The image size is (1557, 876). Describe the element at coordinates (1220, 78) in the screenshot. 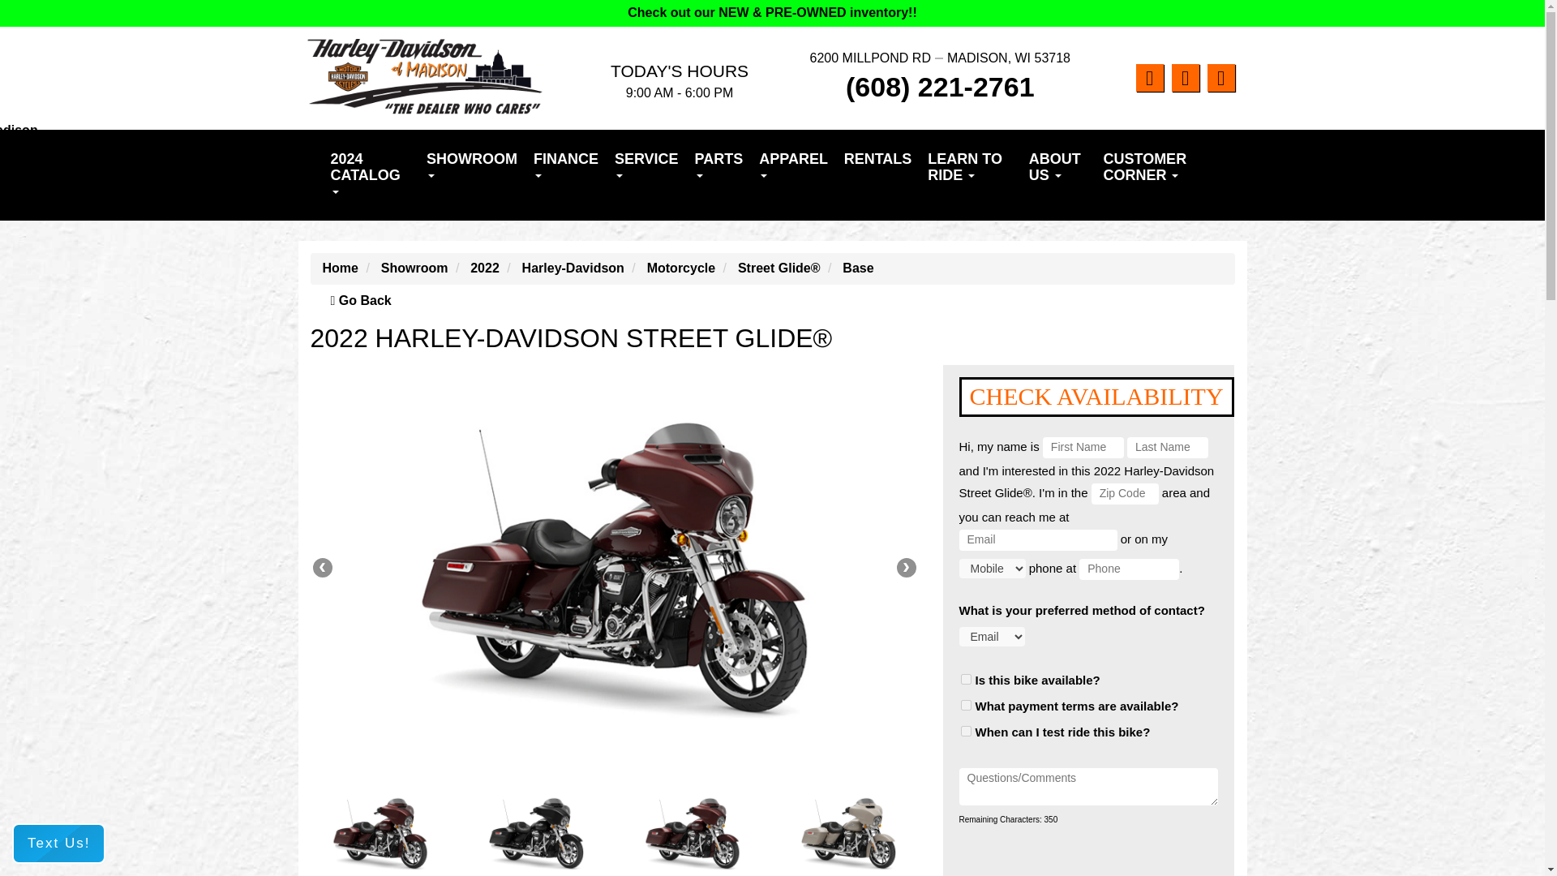

I see `See us on YouTube` at that location.